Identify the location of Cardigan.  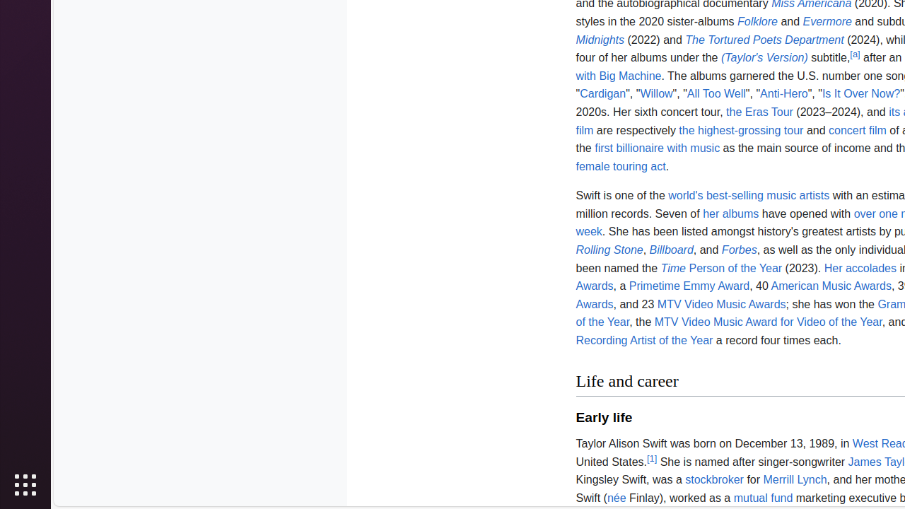
(603, 94).